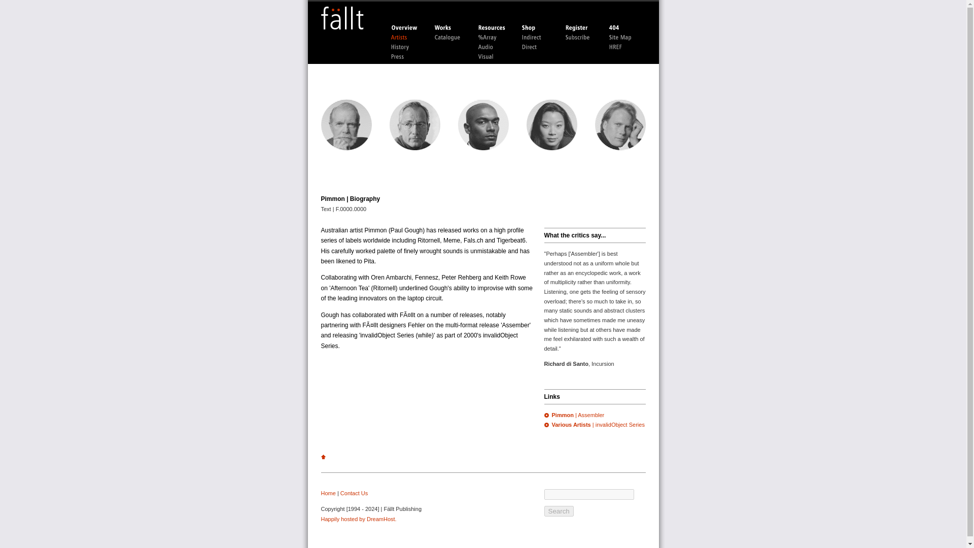  What do you see at coordinates (538, 38) in the screenshot?
I see `Indirect` at bounding box center [538, 38].